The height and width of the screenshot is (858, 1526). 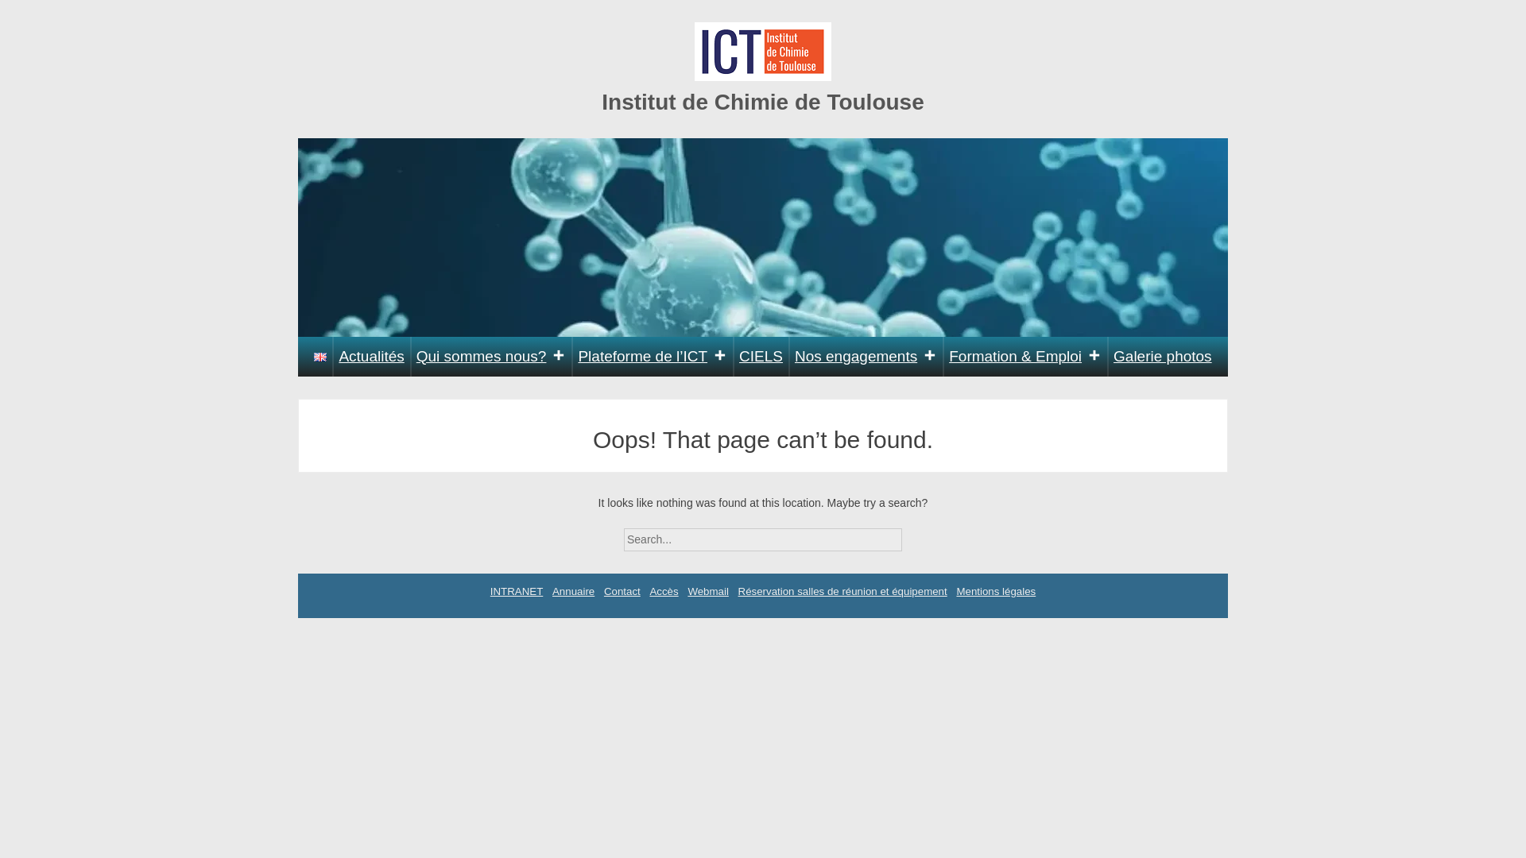 I want to click on Nos engagements, so click(x=866, y=357).